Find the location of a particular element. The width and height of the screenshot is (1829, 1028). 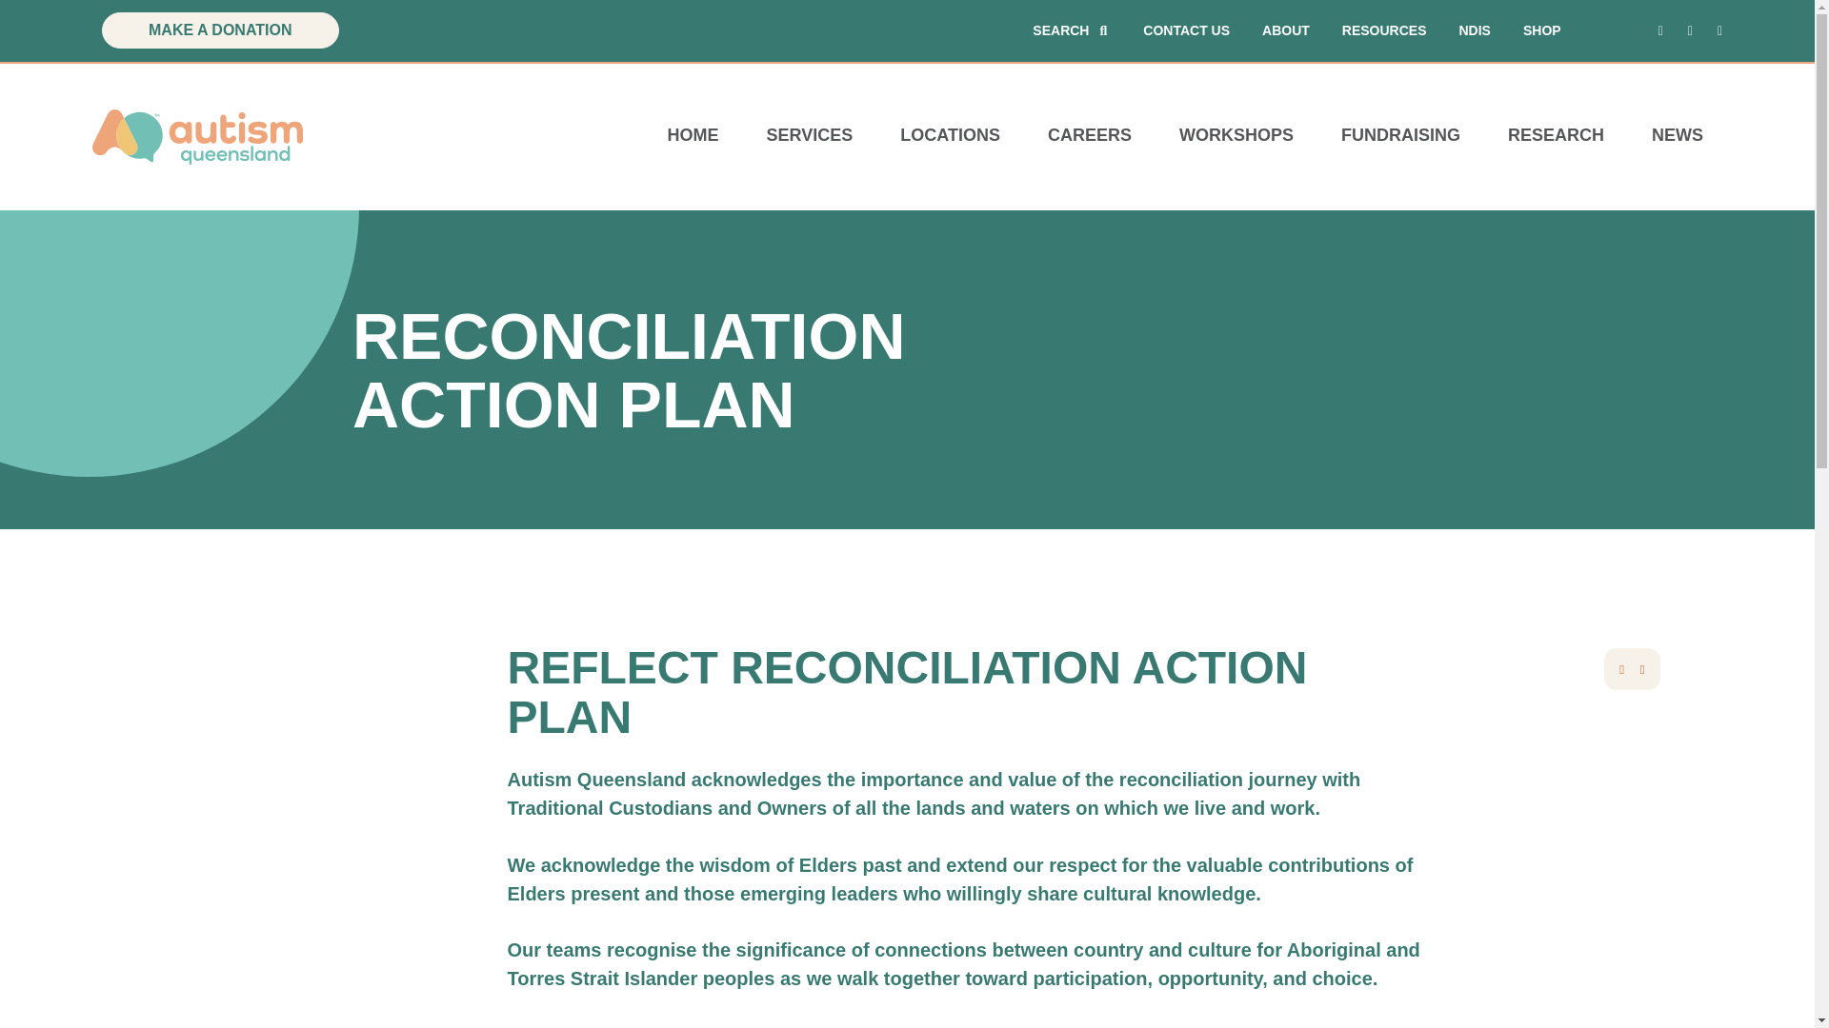

ABOUT is located at coordinates (1285, 30).